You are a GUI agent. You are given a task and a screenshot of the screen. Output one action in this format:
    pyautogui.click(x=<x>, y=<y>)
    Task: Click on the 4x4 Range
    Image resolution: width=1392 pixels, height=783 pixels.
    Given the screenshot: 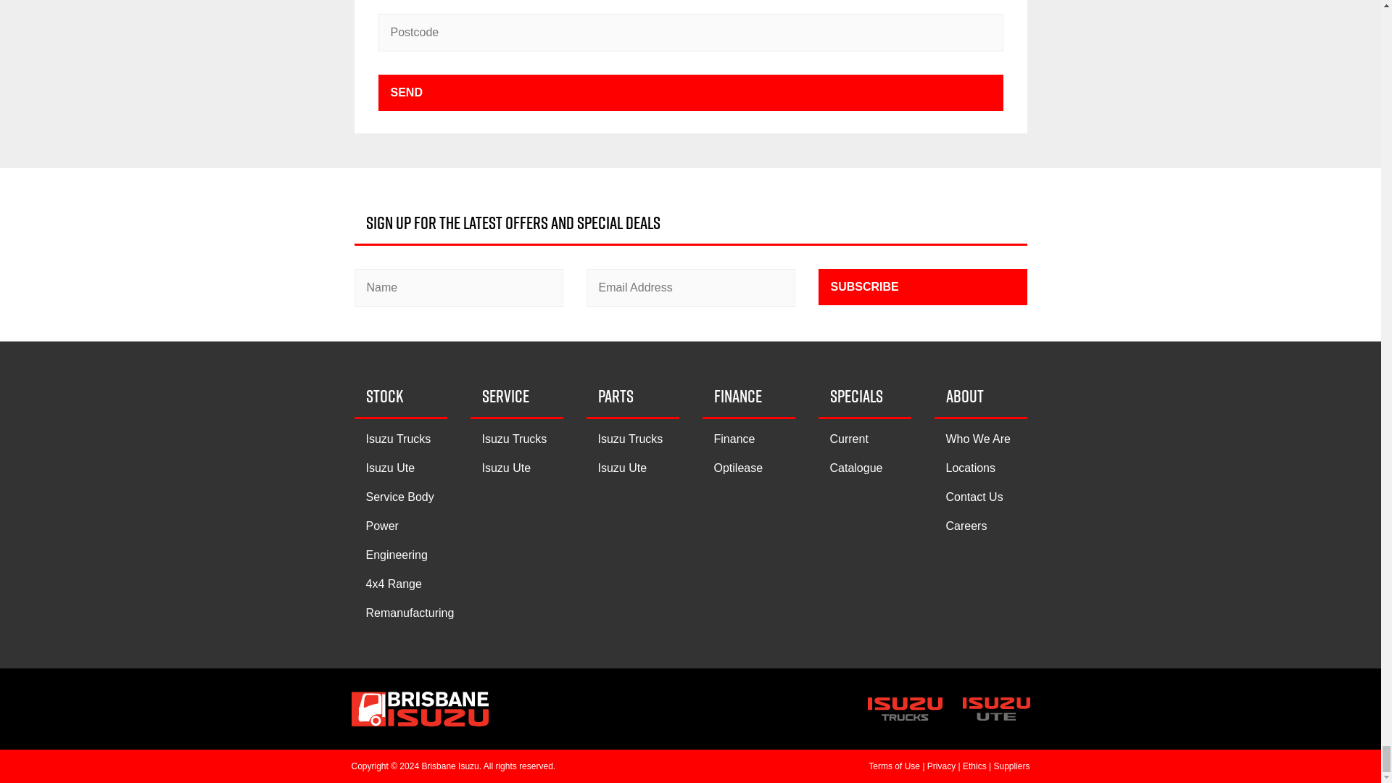 What is the action you would take?
    pyautogui.click(x=393, y=584)
    